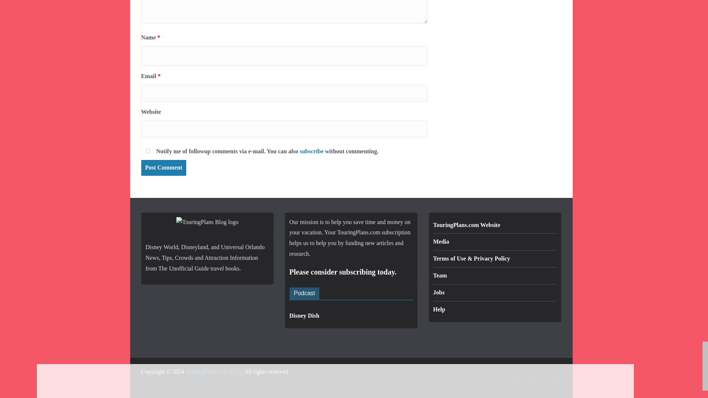  What do you see at coordinates (147, 150) in the screenshot?
I see `yes` at bounding box center [147, 150].